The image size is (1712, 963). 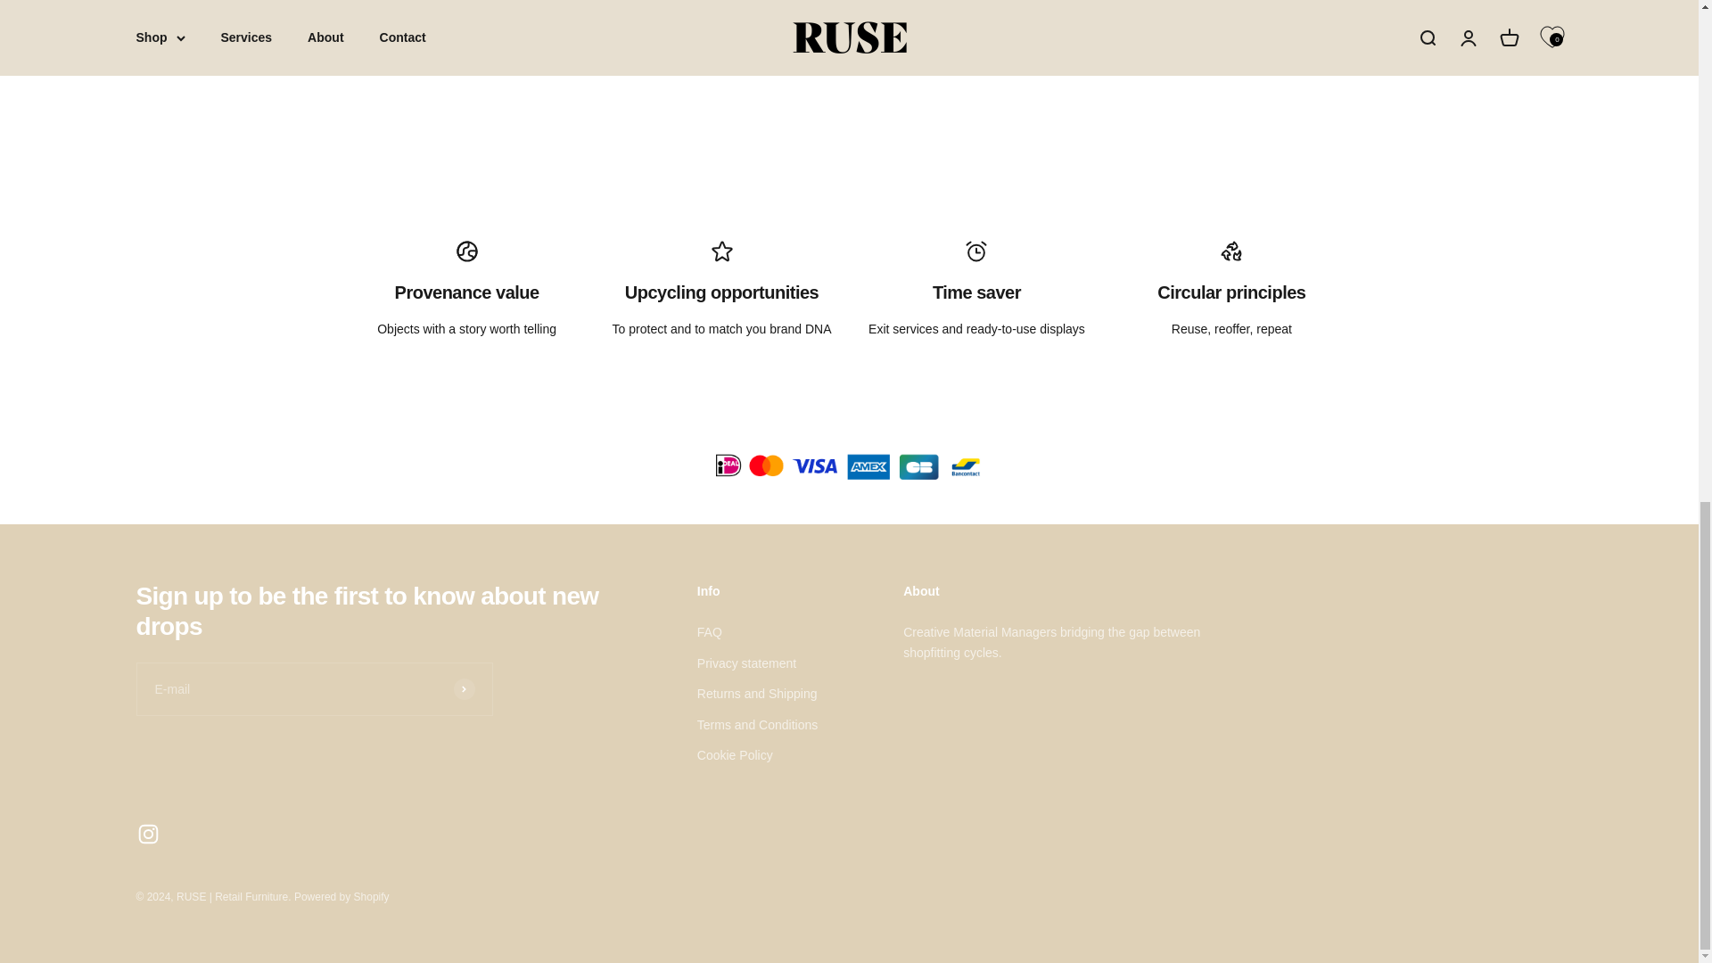 What do you see at coordinates (464, 689) in the screenshot?
I see `Subscribe` at bounding box center [464, 689].